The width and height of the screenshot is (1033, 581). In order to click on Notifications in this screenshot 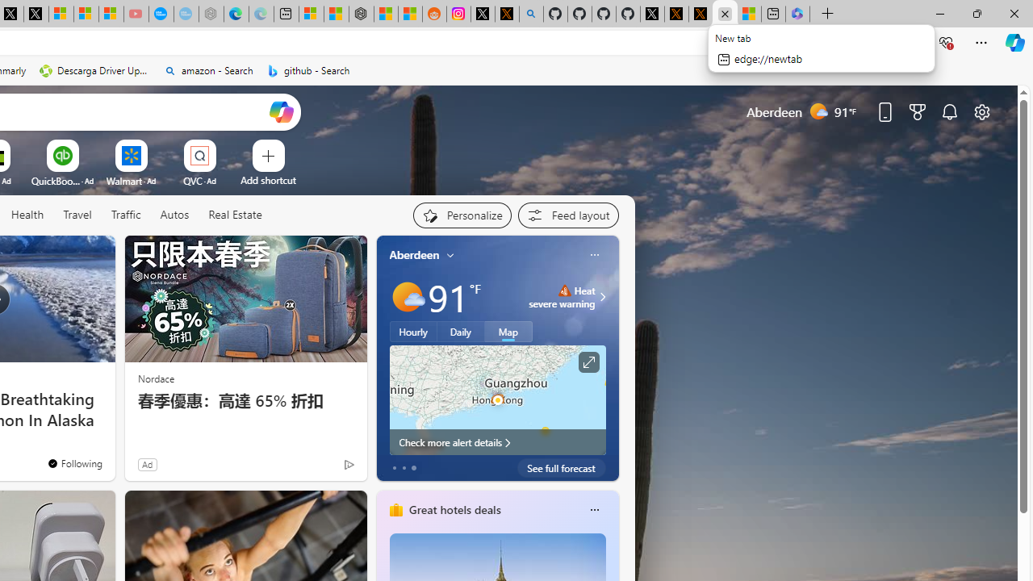, I will do `click(949, 111)`.